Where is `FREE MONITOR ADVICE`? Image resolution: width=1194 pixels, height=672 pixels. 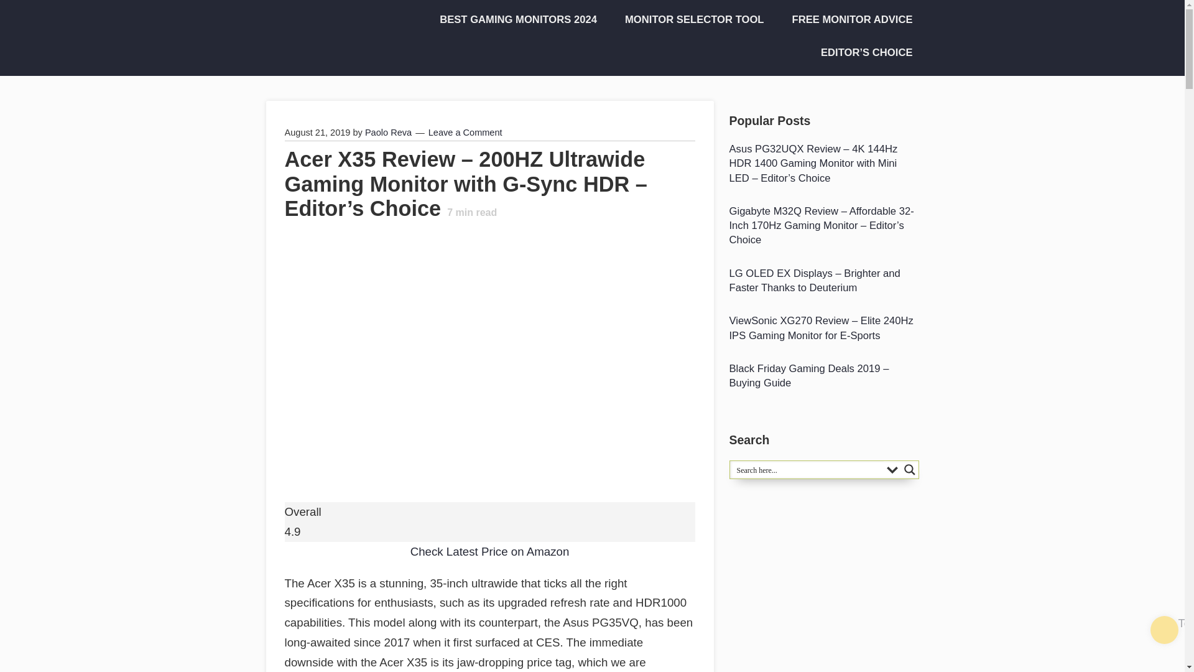
FREE MONITOR ADVICE is located at coordinates (848, 20).